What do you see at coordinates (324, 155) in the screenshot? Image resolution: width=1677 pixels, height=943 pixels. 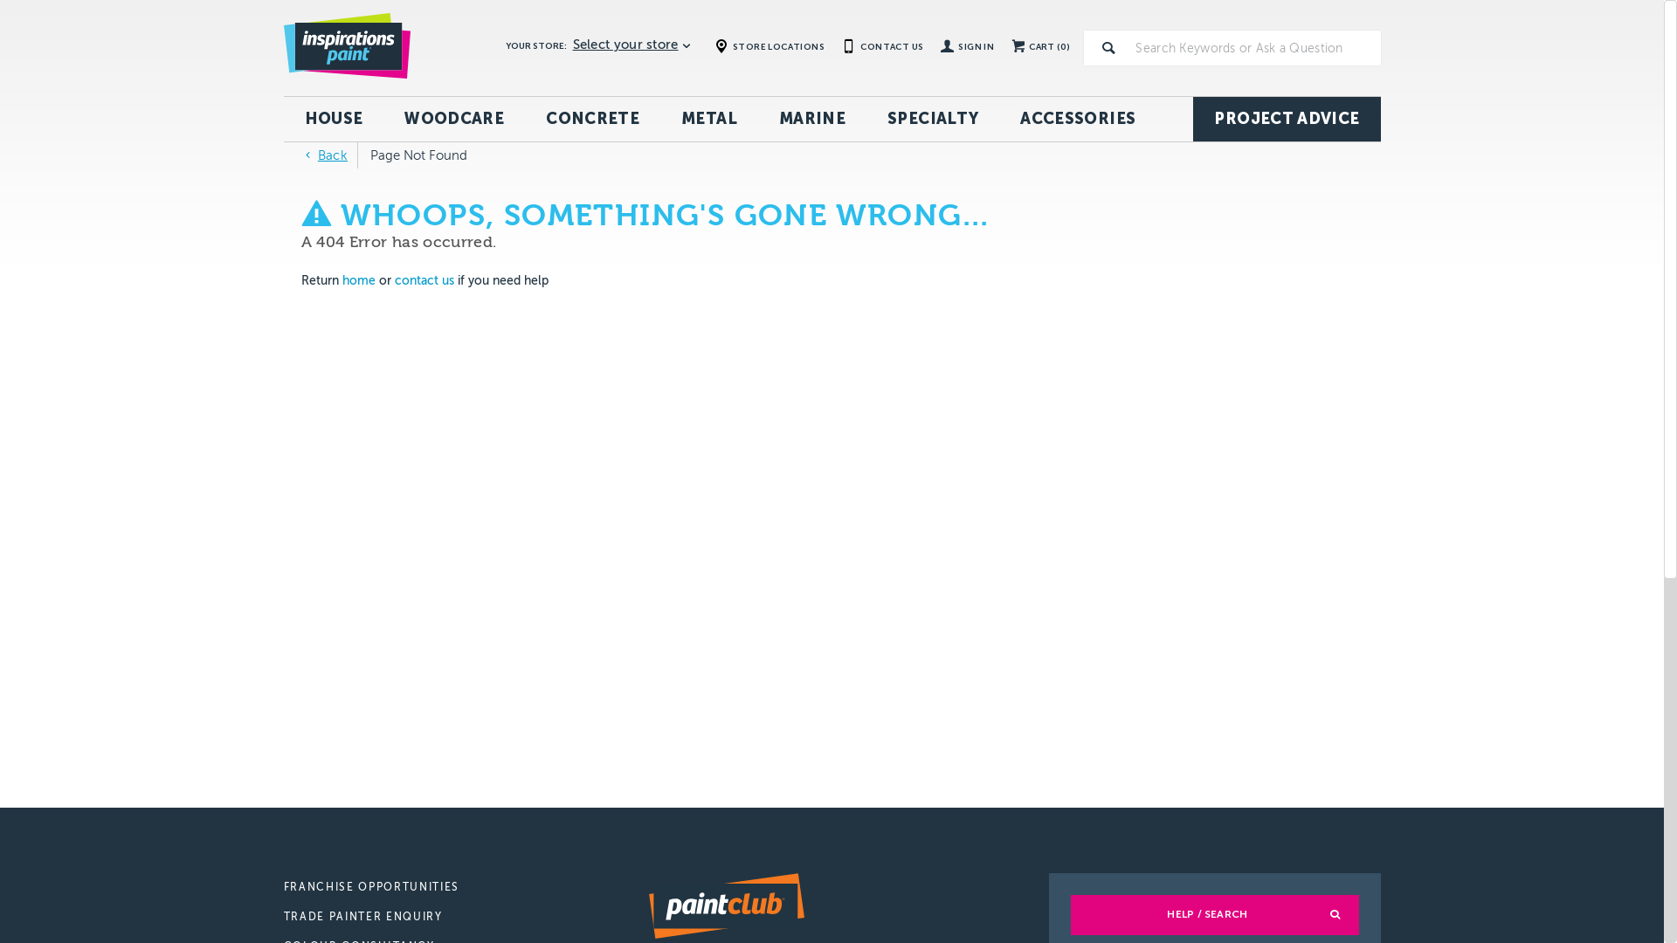 I see `Back` at bounding box center [324, 155].